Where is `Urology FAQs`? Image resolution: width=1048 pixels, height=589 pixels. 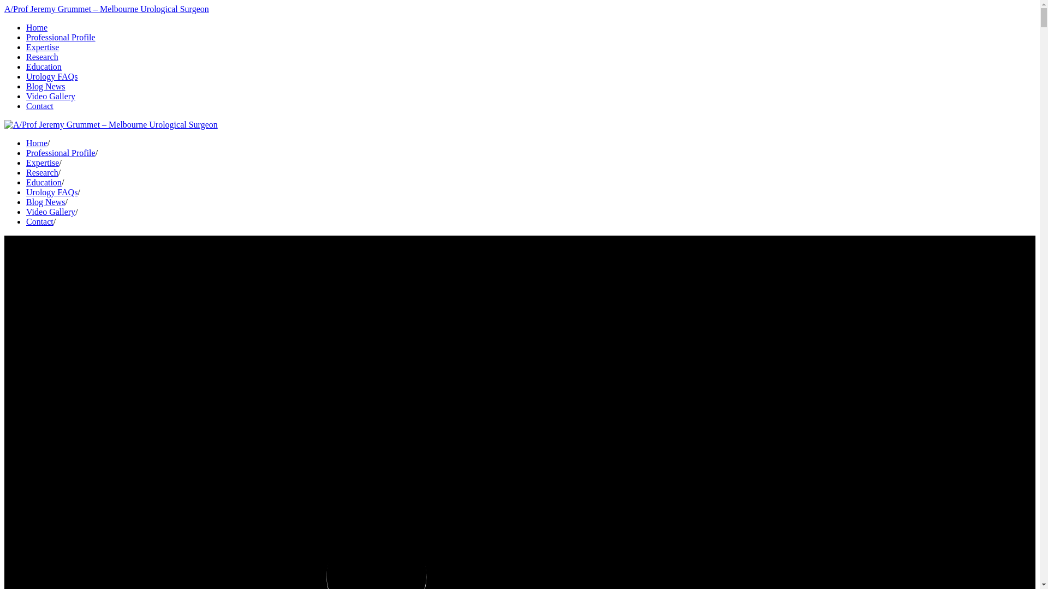 Urology FAQs is located at coordinates (52, 76).